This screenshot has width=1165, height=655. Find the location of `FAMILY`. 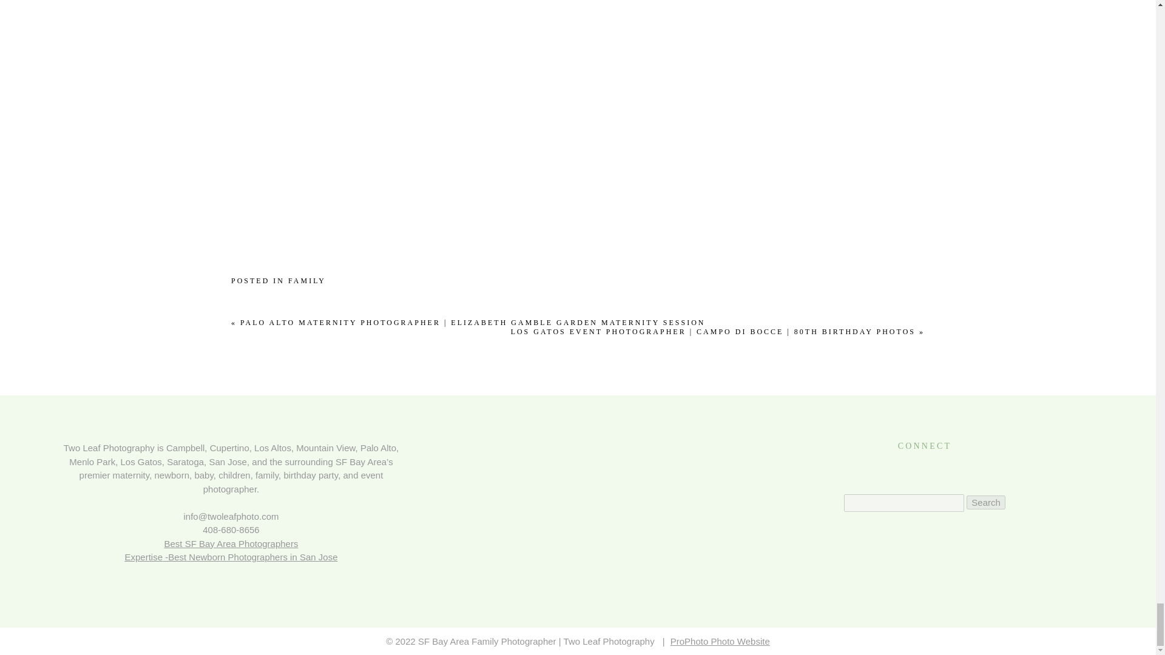

FAMILY is located at coordinates (307, 280).